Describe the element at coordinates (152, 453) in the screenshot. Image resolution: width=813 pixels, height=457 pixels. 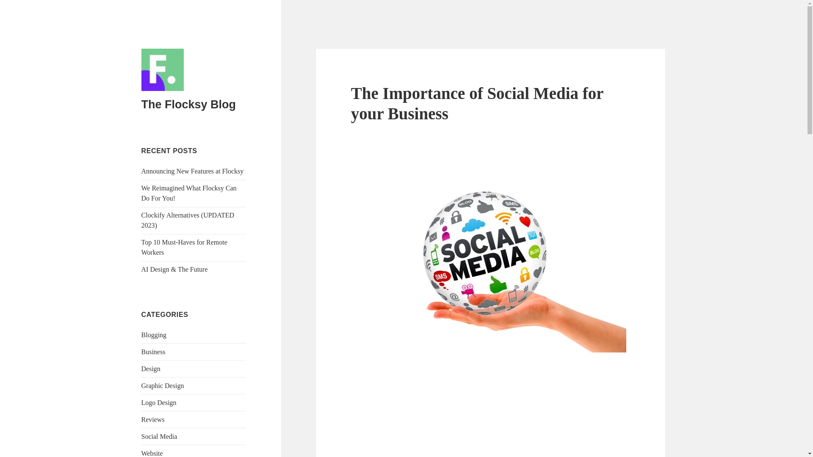
I see `Website` at that location.